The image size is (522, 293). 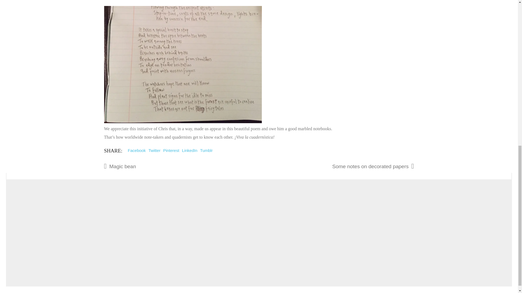 I want to click on Tumblr, so click(x=206, y=150).